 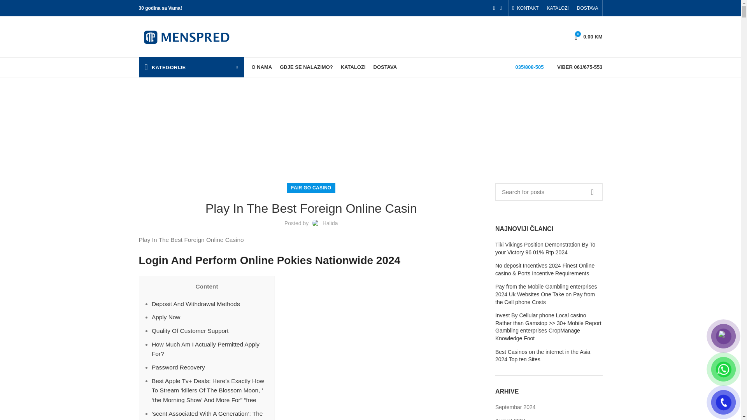 What do you see at coordinates (526, 8) in the screenshot?
I see `KATALOZI` at bounding box center [526, 8].